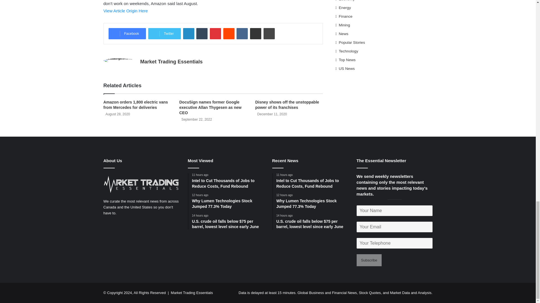 This screenshot has width=540, height=303. What do you see at coordinates (188, 34) in the screenshot?
I see `LinkedIn` at bounding box center [188, 34].